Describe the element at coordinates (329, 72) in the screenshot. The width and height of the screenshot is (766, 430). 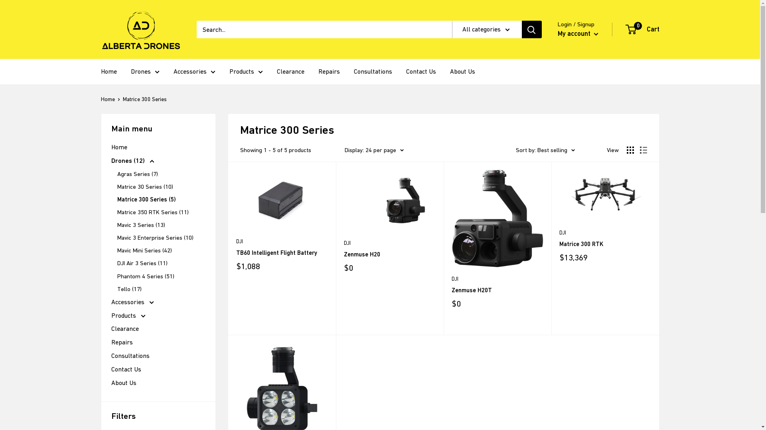
I see `Repairs` at that location.